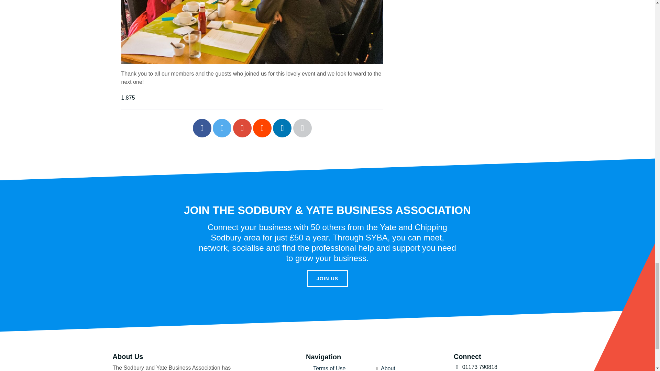 The height and width of the screenshot is (371, 660). What do you see at coordinates (329, 368) in the screenshot?
I see `Terms of Use` at bounding box center [329, 368].